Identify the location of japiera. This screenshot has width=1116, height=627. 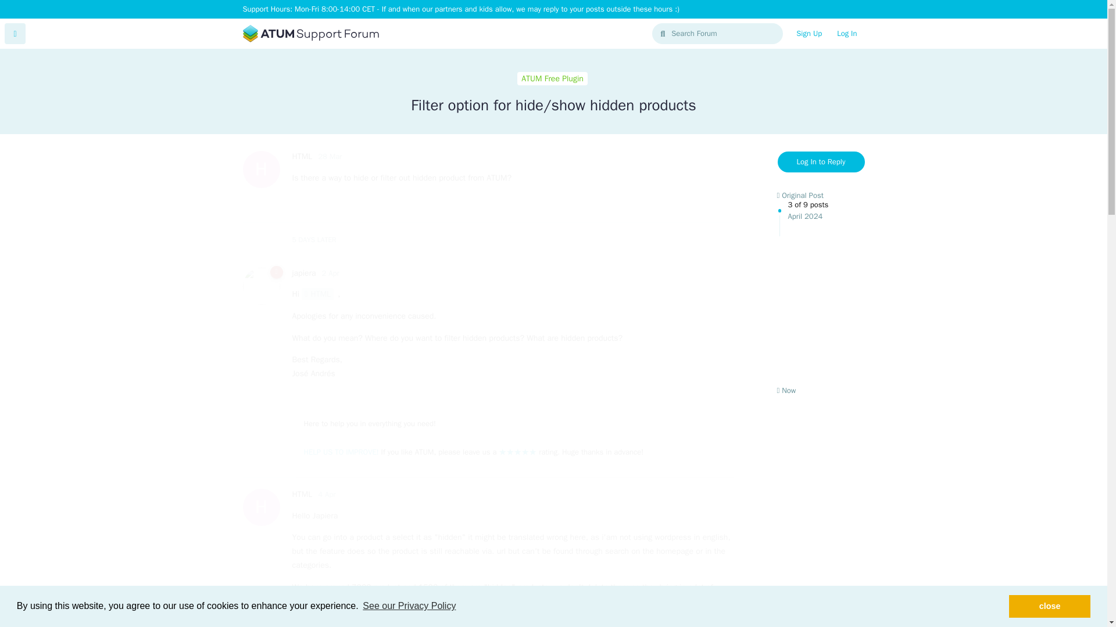
(303, 273).